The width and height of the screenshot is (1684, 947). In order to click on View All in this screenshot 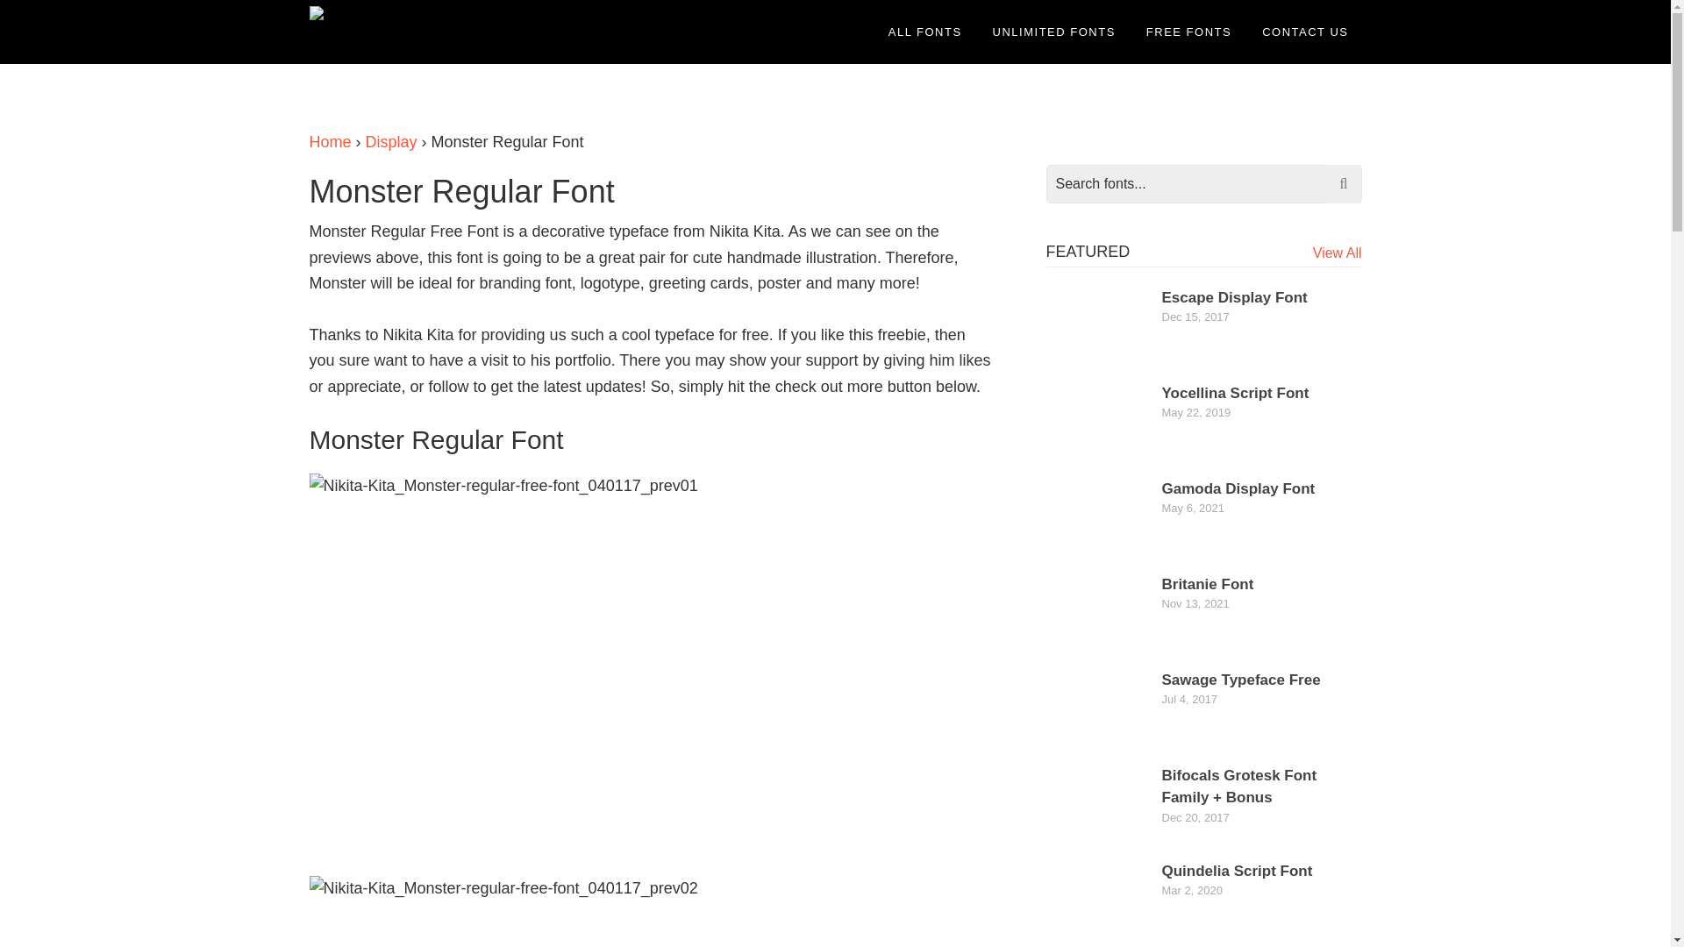, I will do `click(1338, 253)`.